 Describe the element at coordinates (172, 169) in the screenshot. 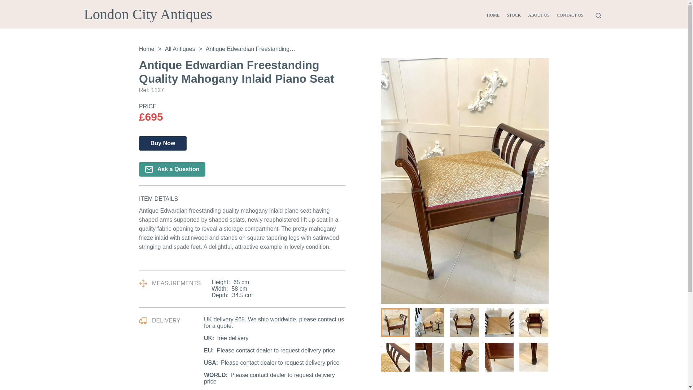

I see `Ask a Question` at that location.